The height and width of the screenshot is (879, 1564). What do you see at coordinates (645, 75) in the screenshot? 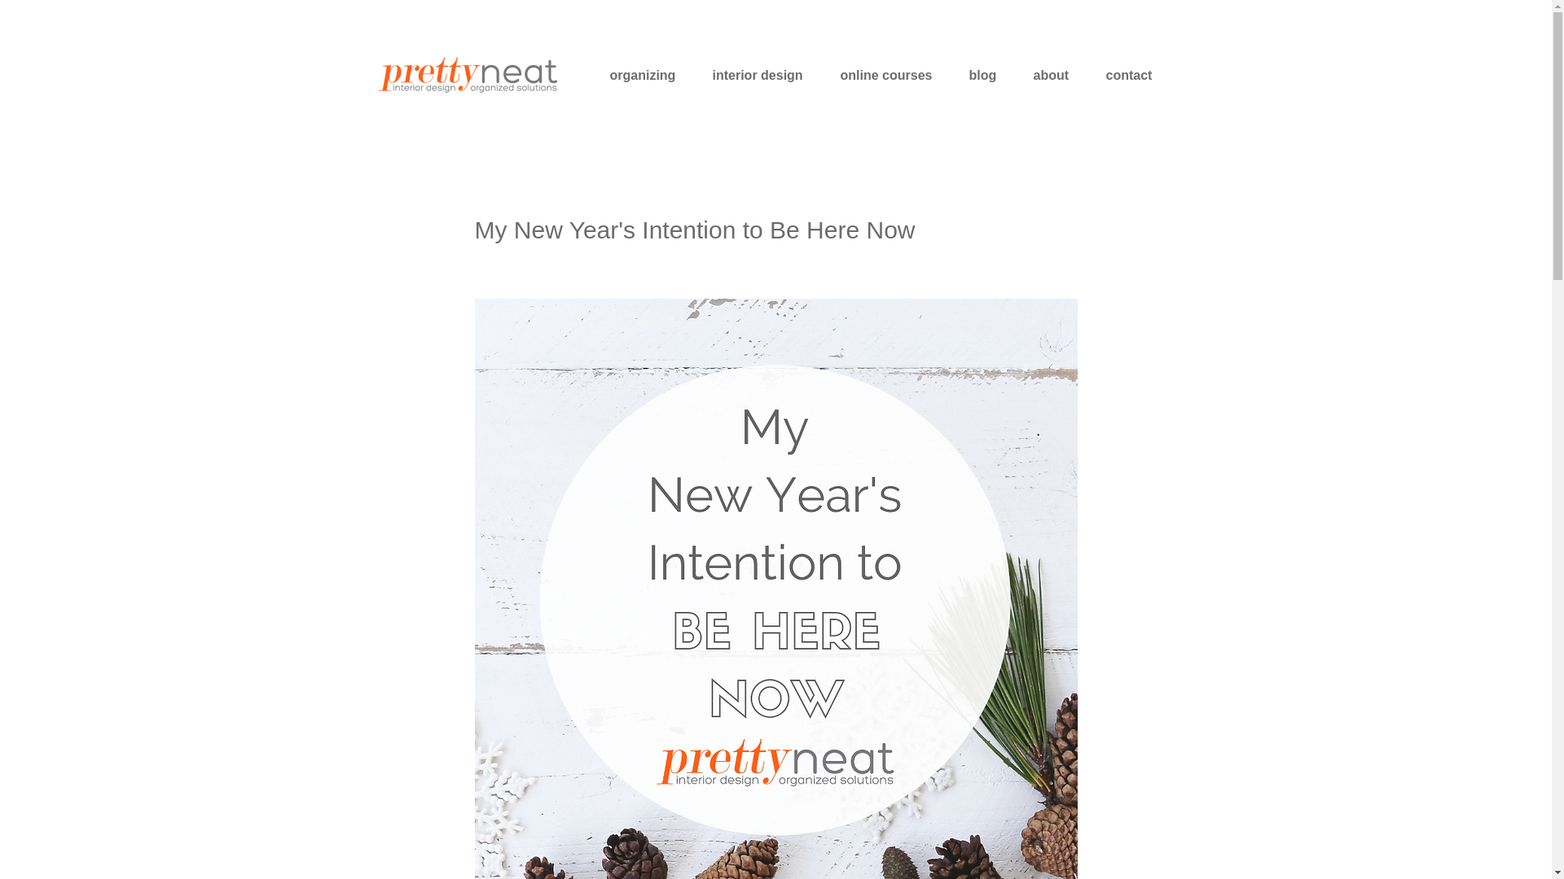
I see `organizing` at bounding box center [645, 75].